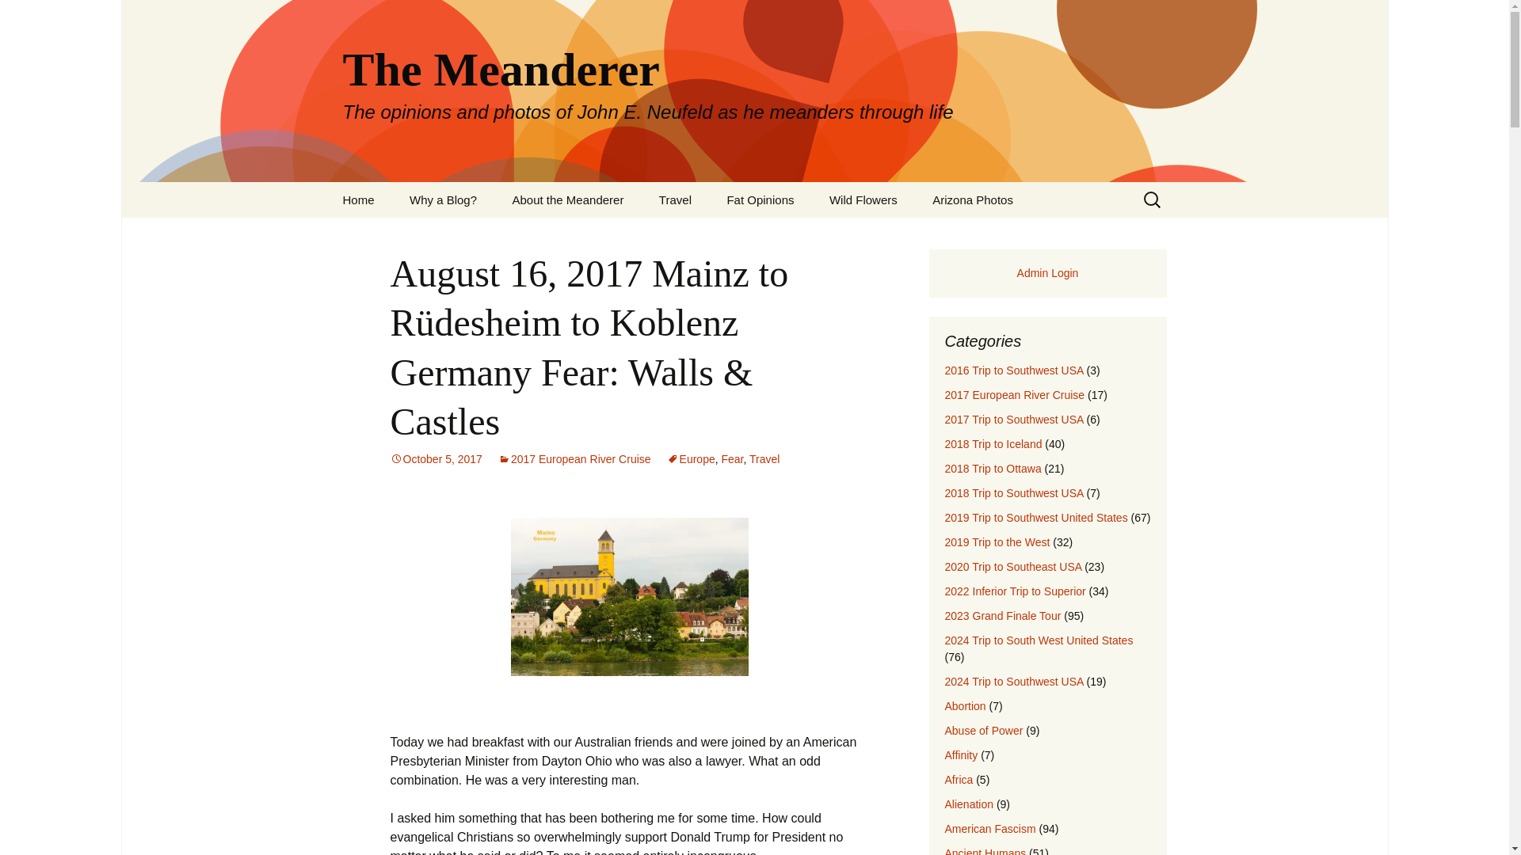 The height and width of the screenshot is (855, 1521). Describe the element at coordinates (358, 199) in the screenshot. I see `Home` at that location.